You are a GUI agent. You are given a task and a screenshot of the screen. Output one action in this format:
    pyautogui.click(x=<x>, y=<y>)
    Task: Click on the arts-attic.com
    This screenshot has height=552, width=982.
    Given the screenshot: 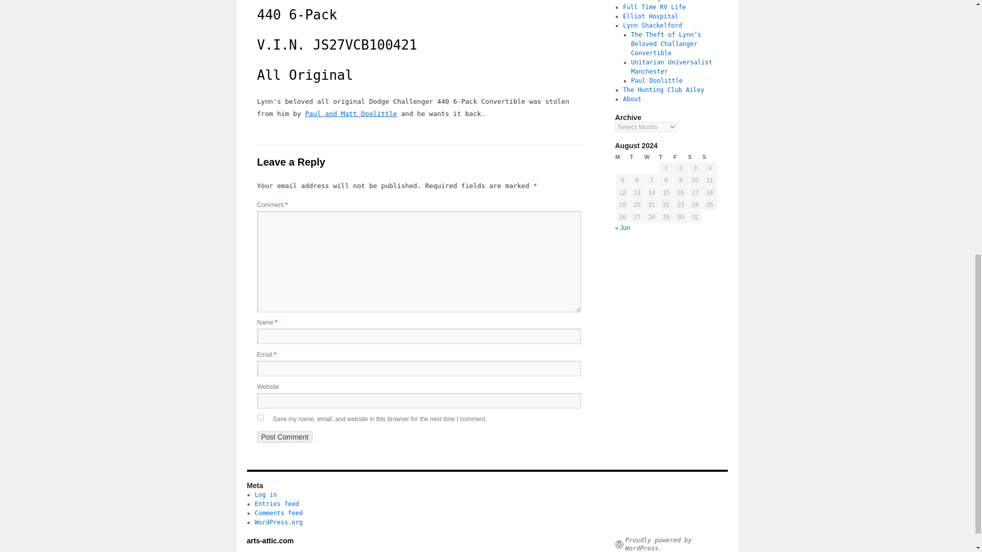 What is the action you would take?
    pyautogui.click(x=270, y=540)
    